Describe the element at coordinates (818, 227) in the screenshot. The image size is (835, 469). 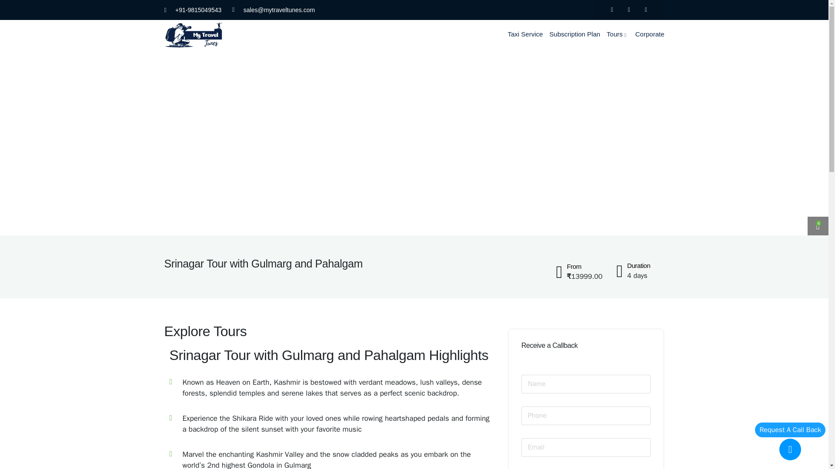
I see `4` at that location.